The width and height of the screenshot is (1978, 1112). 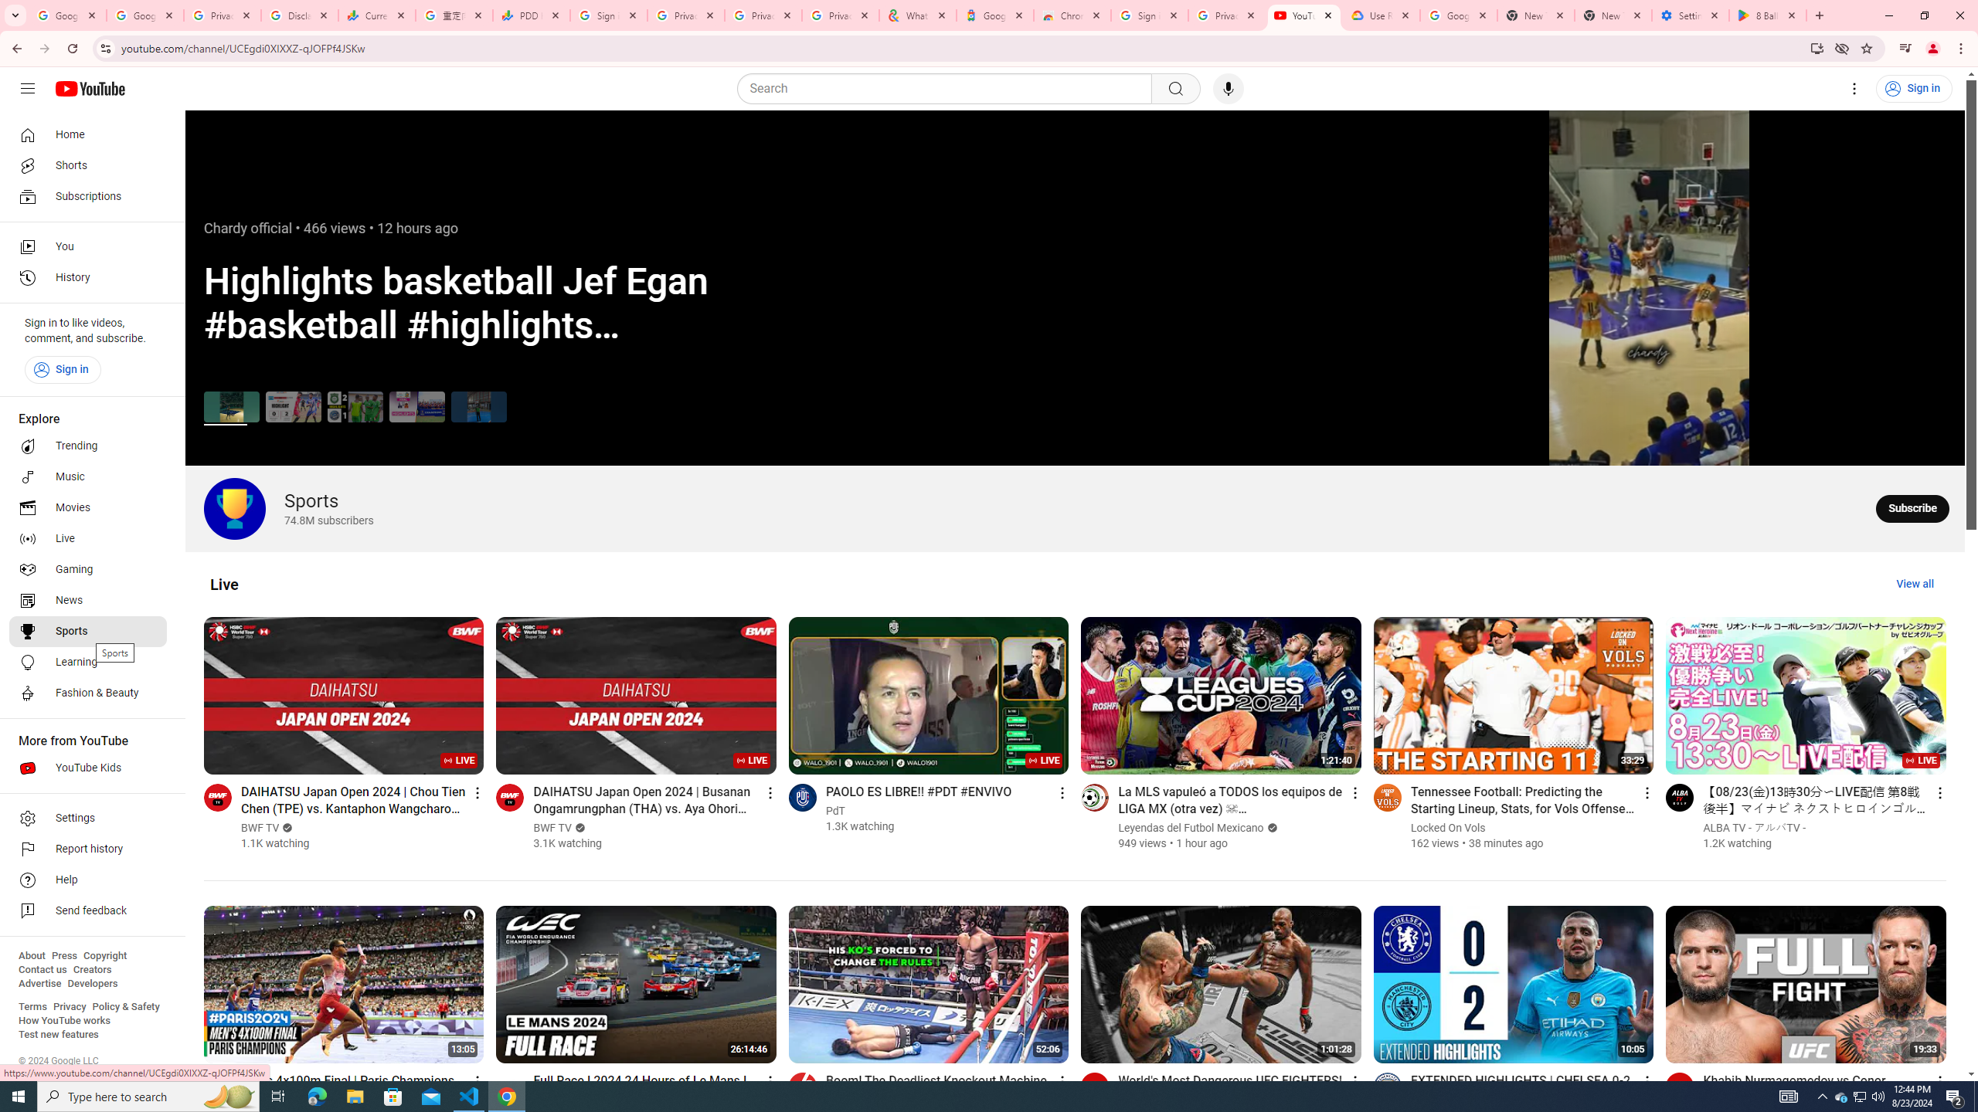 I want to click on Advertise, so click(x=39, y=984).